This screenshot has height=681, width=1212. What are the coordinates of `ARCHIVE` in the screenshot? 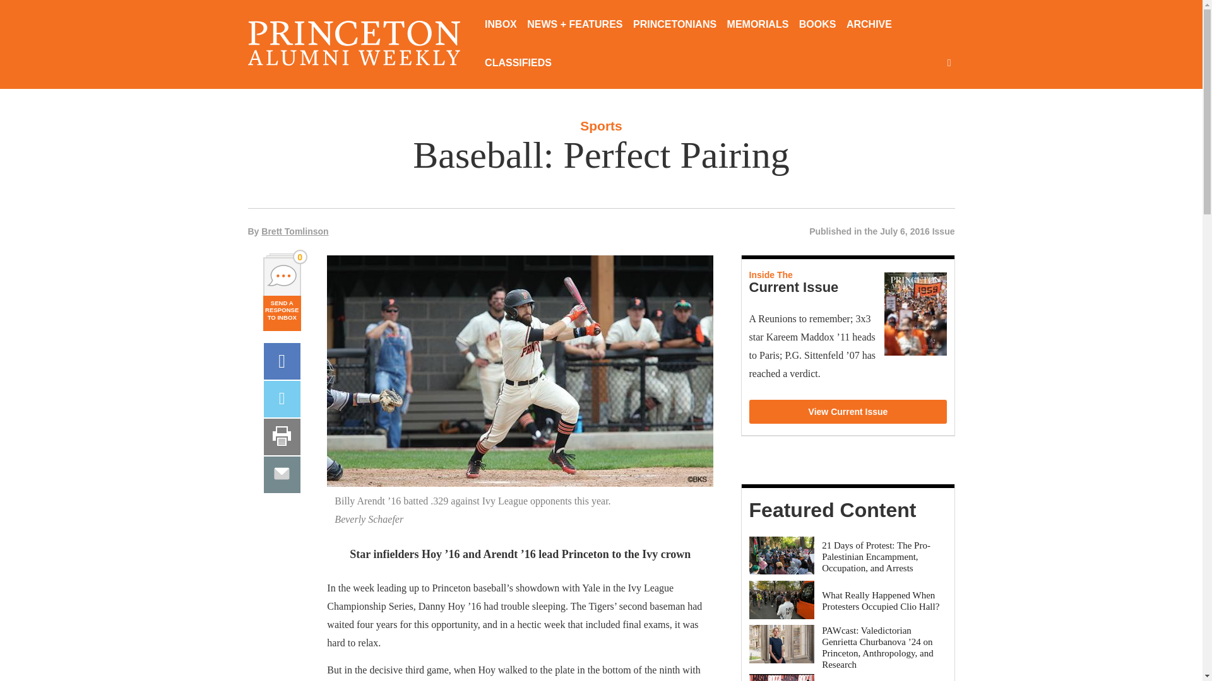 It's located at (869, 25).